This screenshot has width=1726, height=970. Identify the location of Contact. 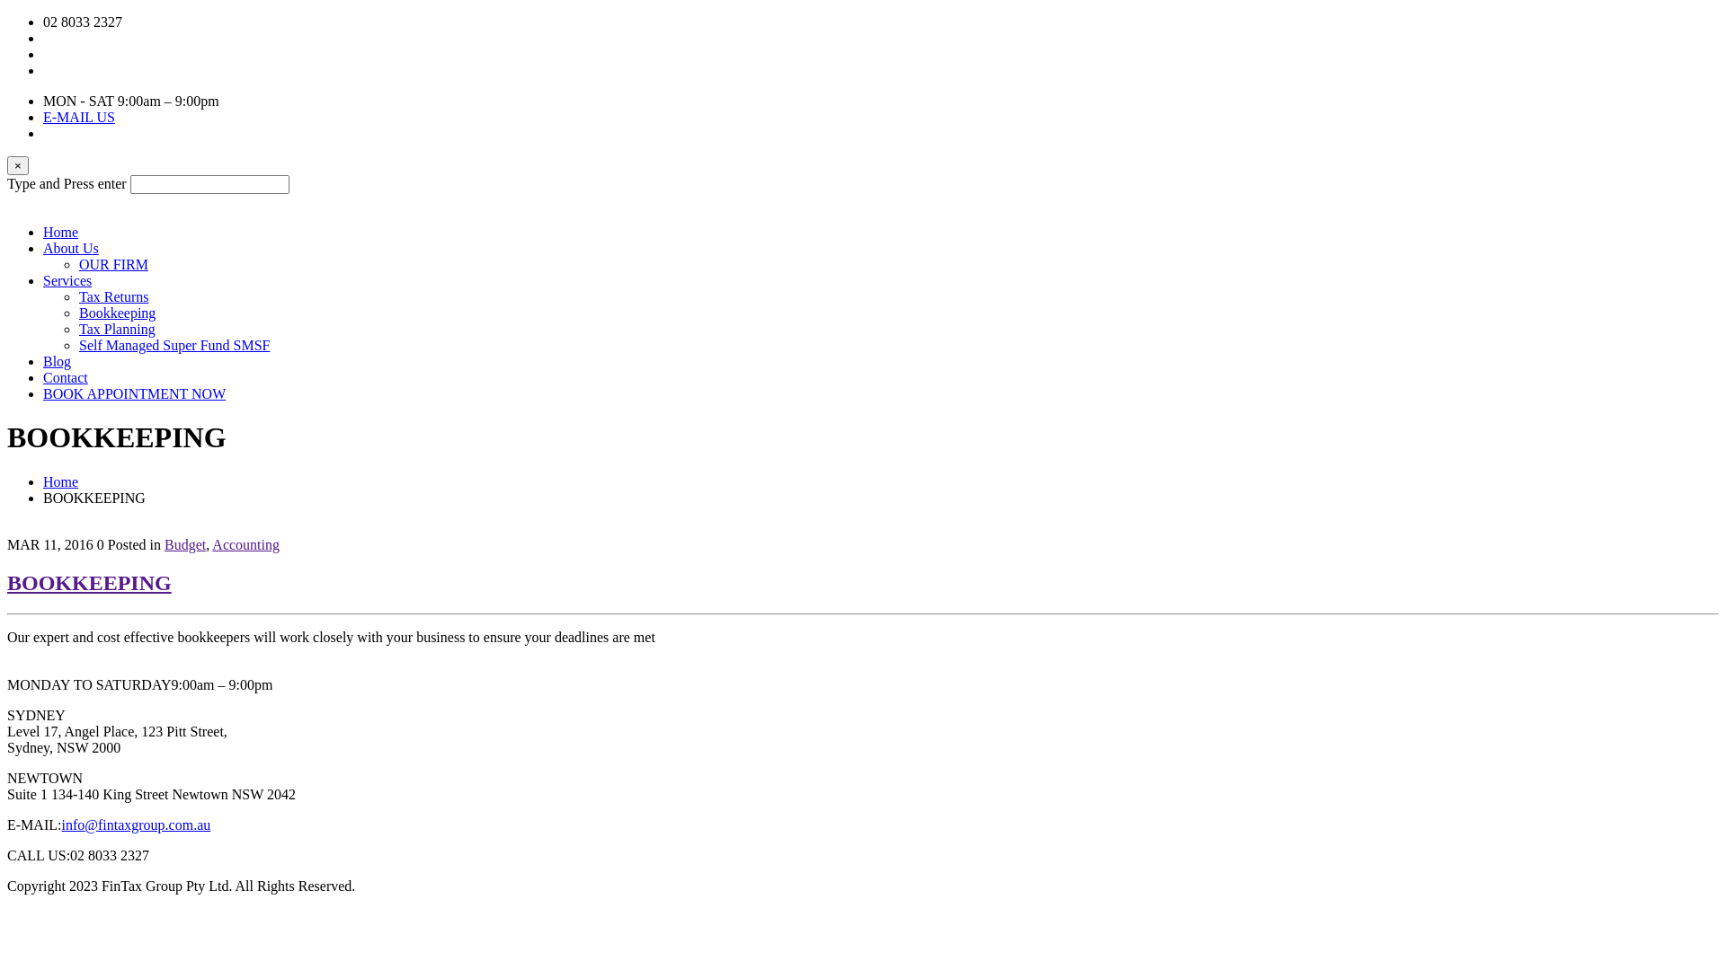
(66, 377).